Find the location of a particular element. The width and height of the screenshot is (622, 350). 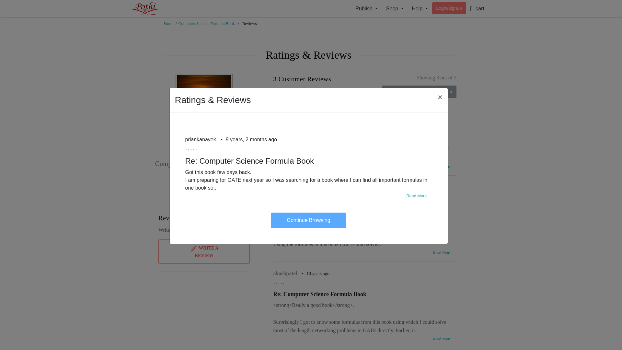

Read More is located at coordinates (442, 253).